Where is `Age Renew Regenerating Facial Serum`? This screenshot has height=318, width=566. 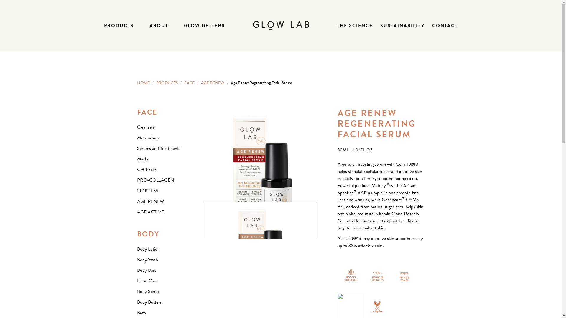
Age Renew Regenerating Facial Serum is located at coordinates (259, 178).